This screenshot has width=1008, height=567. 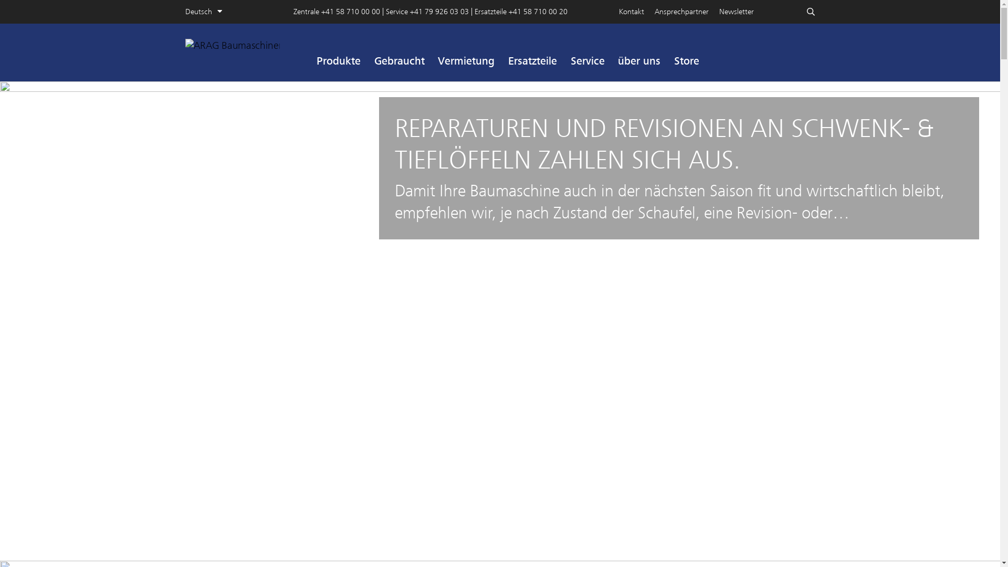 I want to click on Gebraucht, so click(x=400, y=61).